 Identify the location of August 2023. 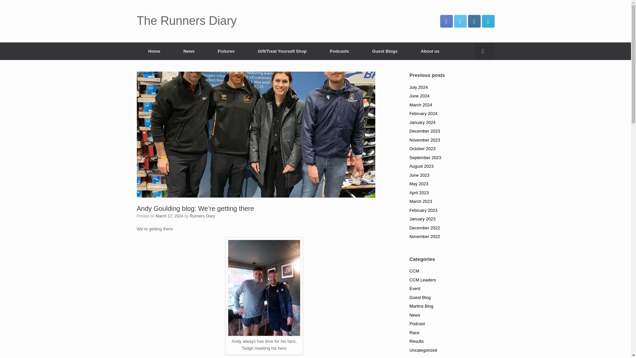
(421, 166).